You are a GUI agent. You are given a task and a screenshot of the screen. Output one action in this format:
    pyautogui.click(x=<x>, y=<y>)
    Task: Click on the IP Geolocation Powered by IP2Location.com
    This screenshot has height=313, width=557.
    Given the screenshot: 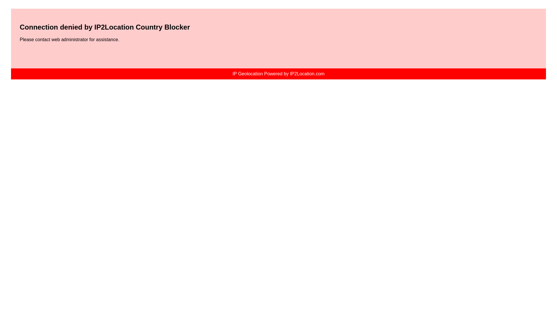 What is the action you would take?
    pyautogui.click(x=278, y=74)
    